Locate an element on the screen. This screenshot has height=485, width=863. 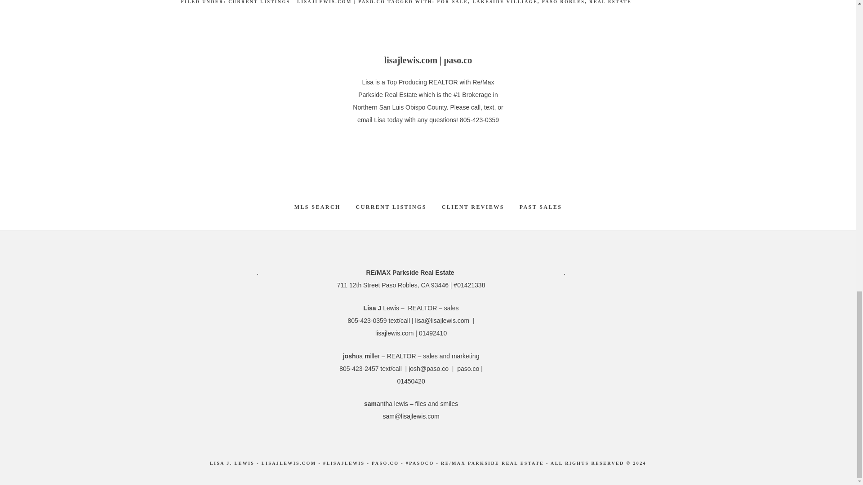
lisajlewis.com is located at coordinates (395, 333).